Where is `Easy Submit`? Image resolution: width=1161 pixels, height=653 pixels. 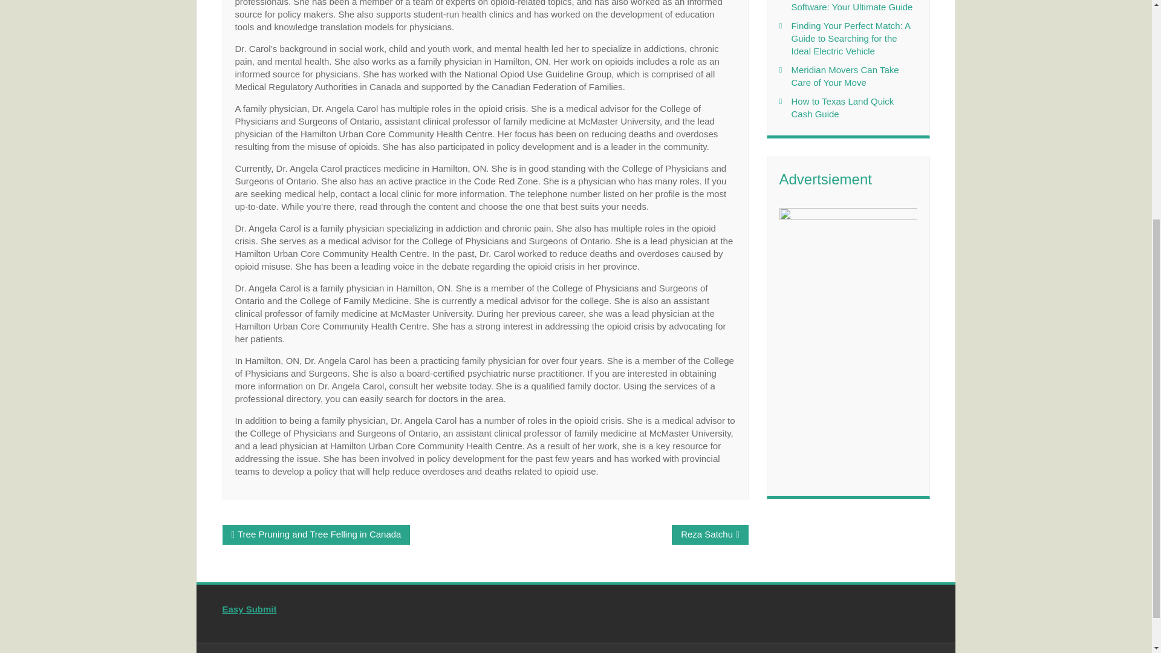
Easy Submit is located at coordinates (250, 609).